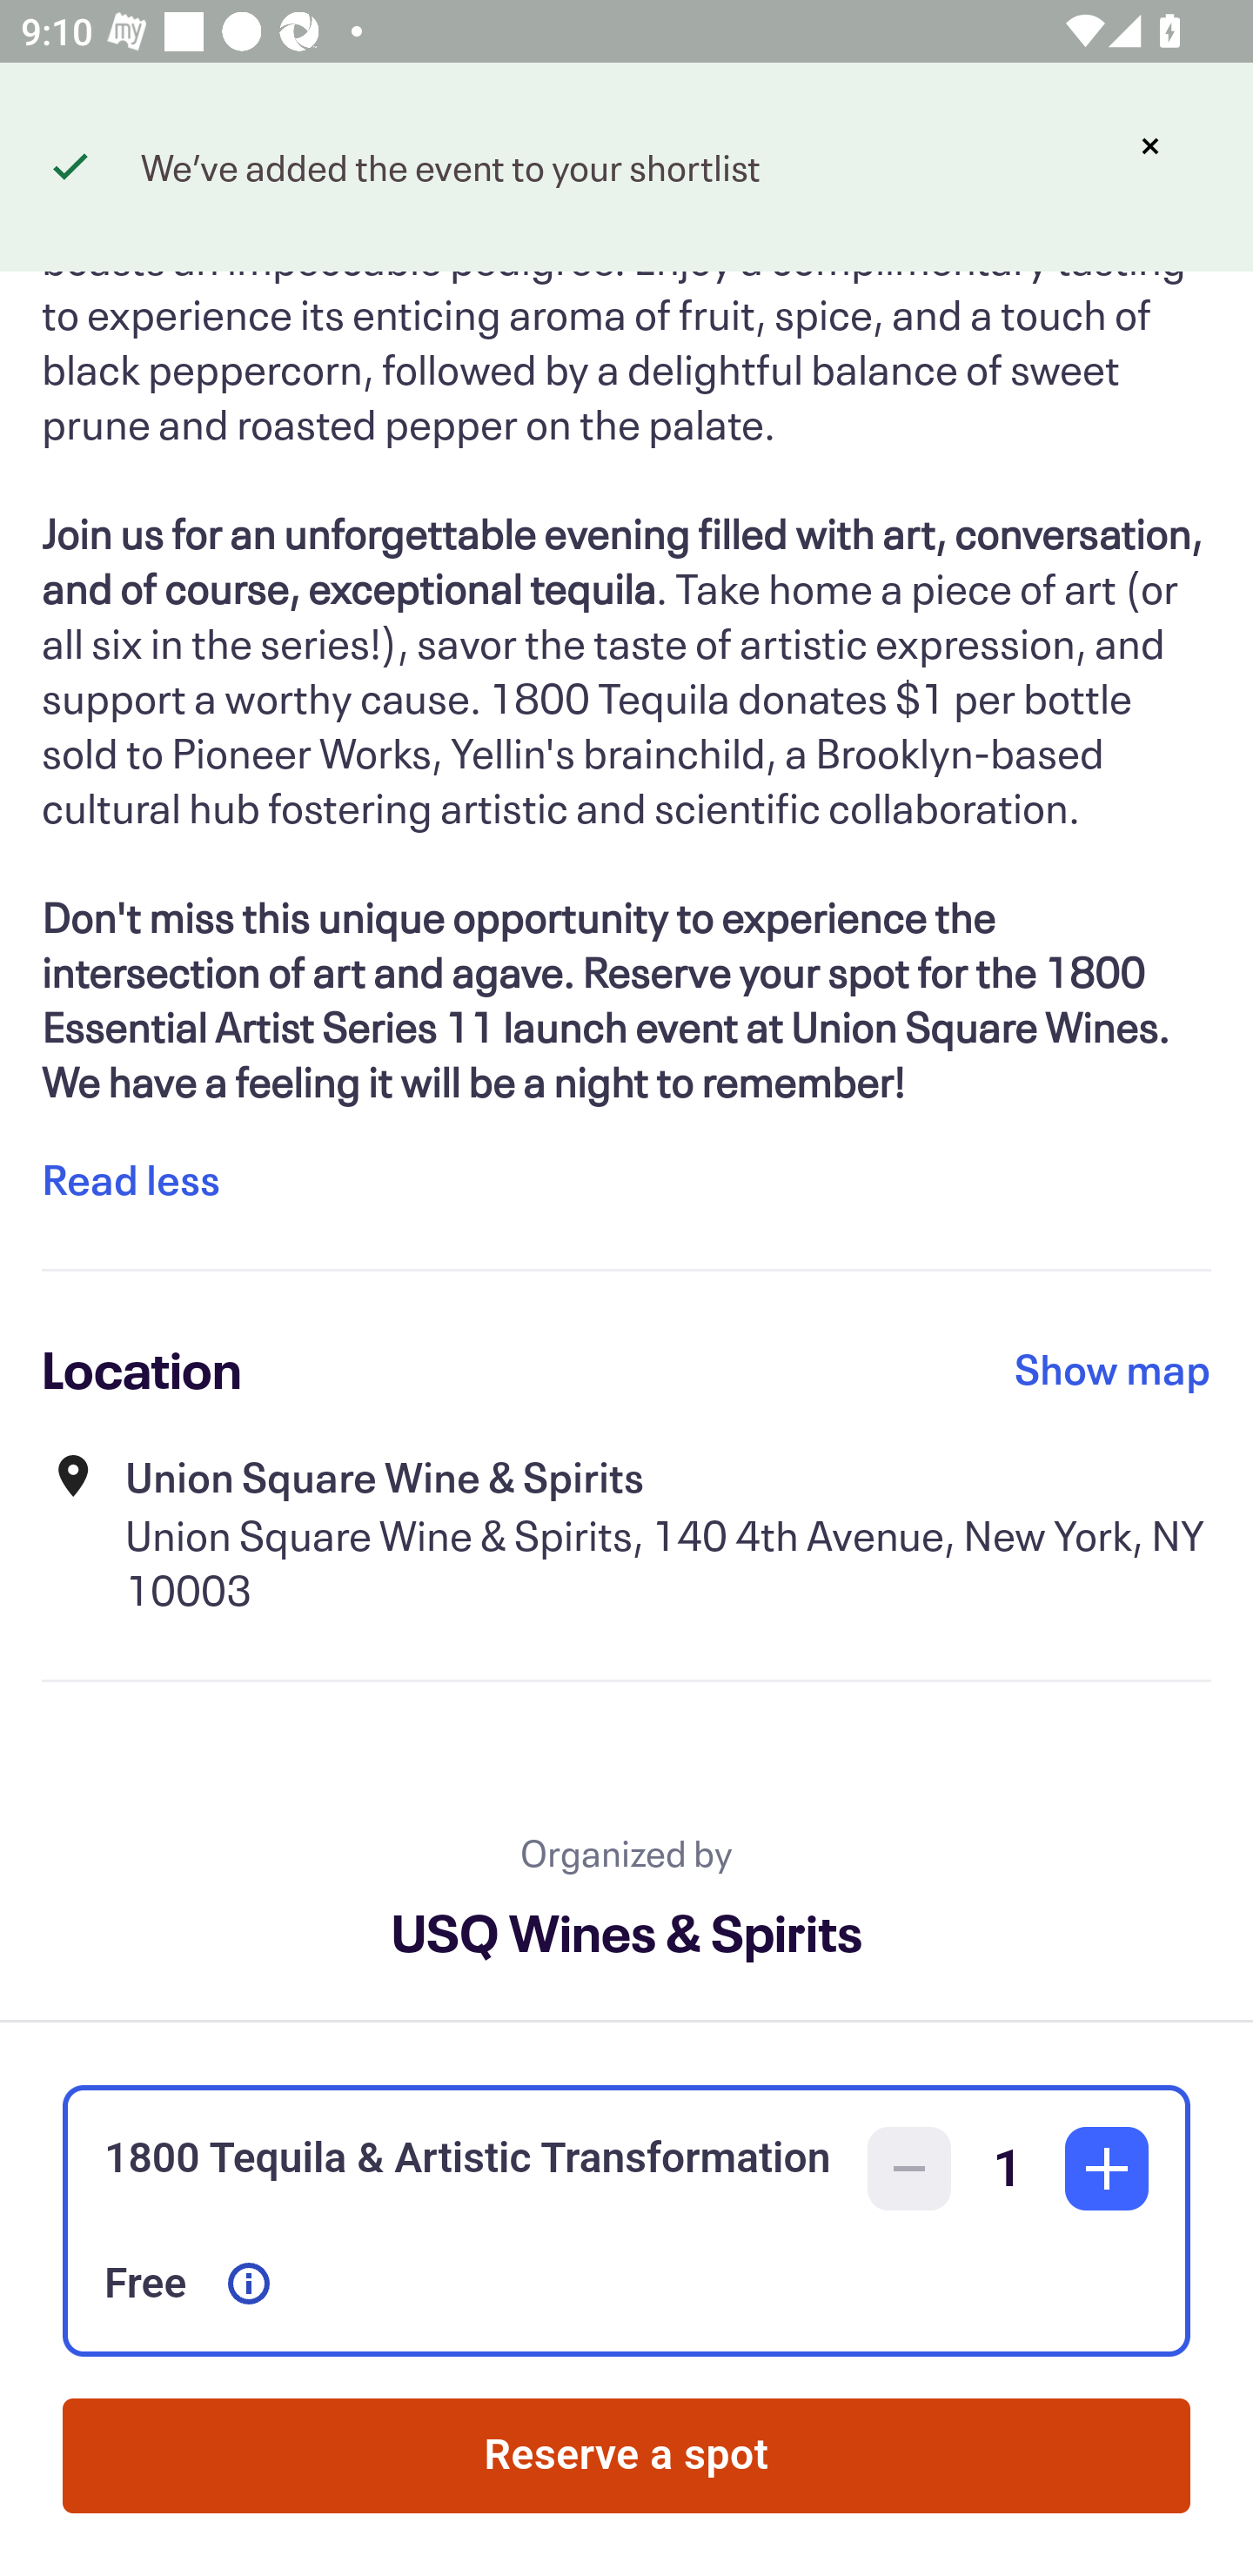 The height and width of the screenshot is (2576, 1253). Describe the element at coordinates (1107, 2169) in the screenshot. I see `Increase` at that location.